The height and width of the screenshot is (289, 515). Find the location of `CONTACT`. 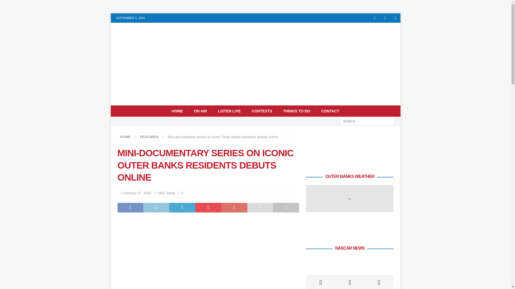

CONTACT is located at coordinates (330, 111).